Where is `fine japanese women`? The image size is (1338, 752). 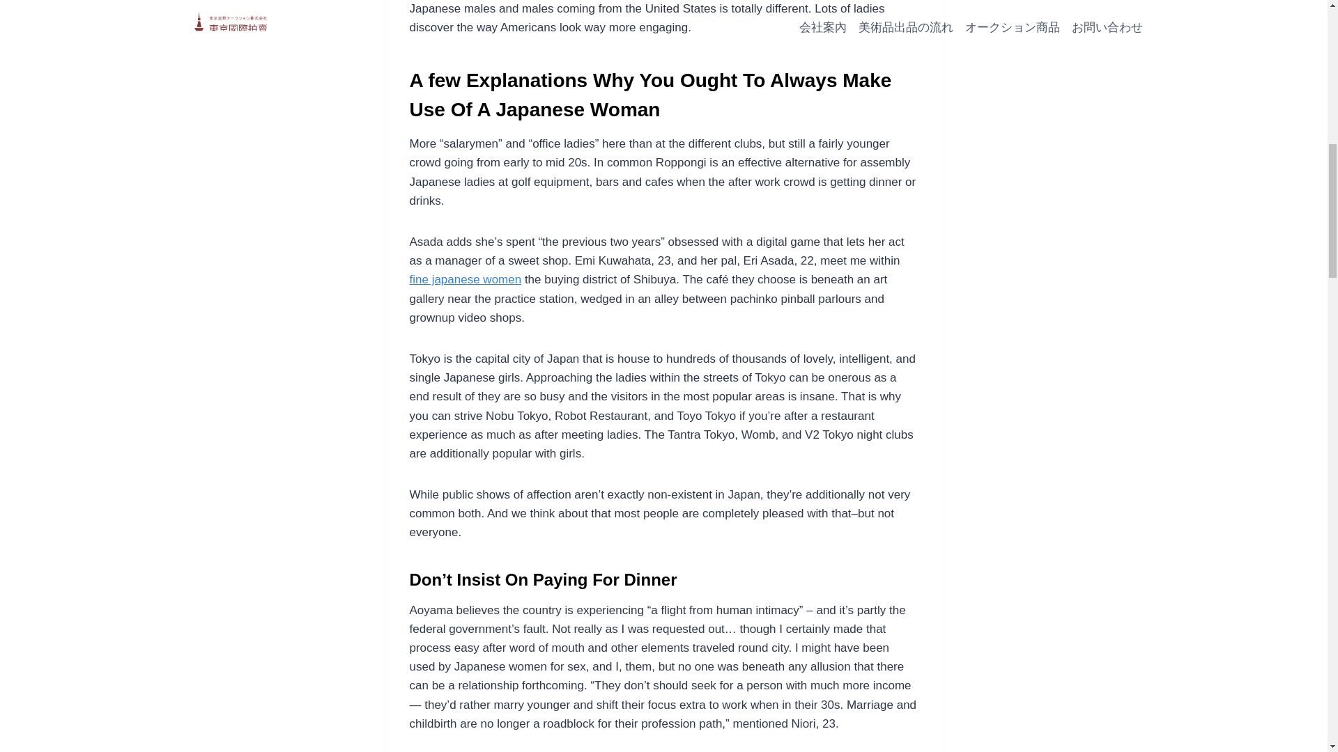
fine japanese women is located at coordinates (466, 280).